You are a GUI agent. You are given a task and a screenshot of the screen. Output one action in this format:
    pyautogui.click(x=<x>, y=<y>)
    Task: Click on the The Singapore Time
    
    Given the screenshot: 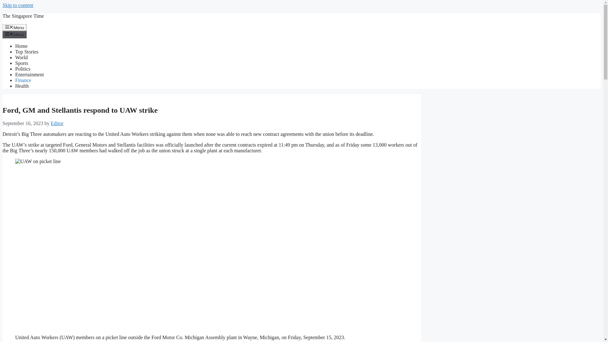 What is the action you would take?
    pyautogui.click(x=23, y=16)
    